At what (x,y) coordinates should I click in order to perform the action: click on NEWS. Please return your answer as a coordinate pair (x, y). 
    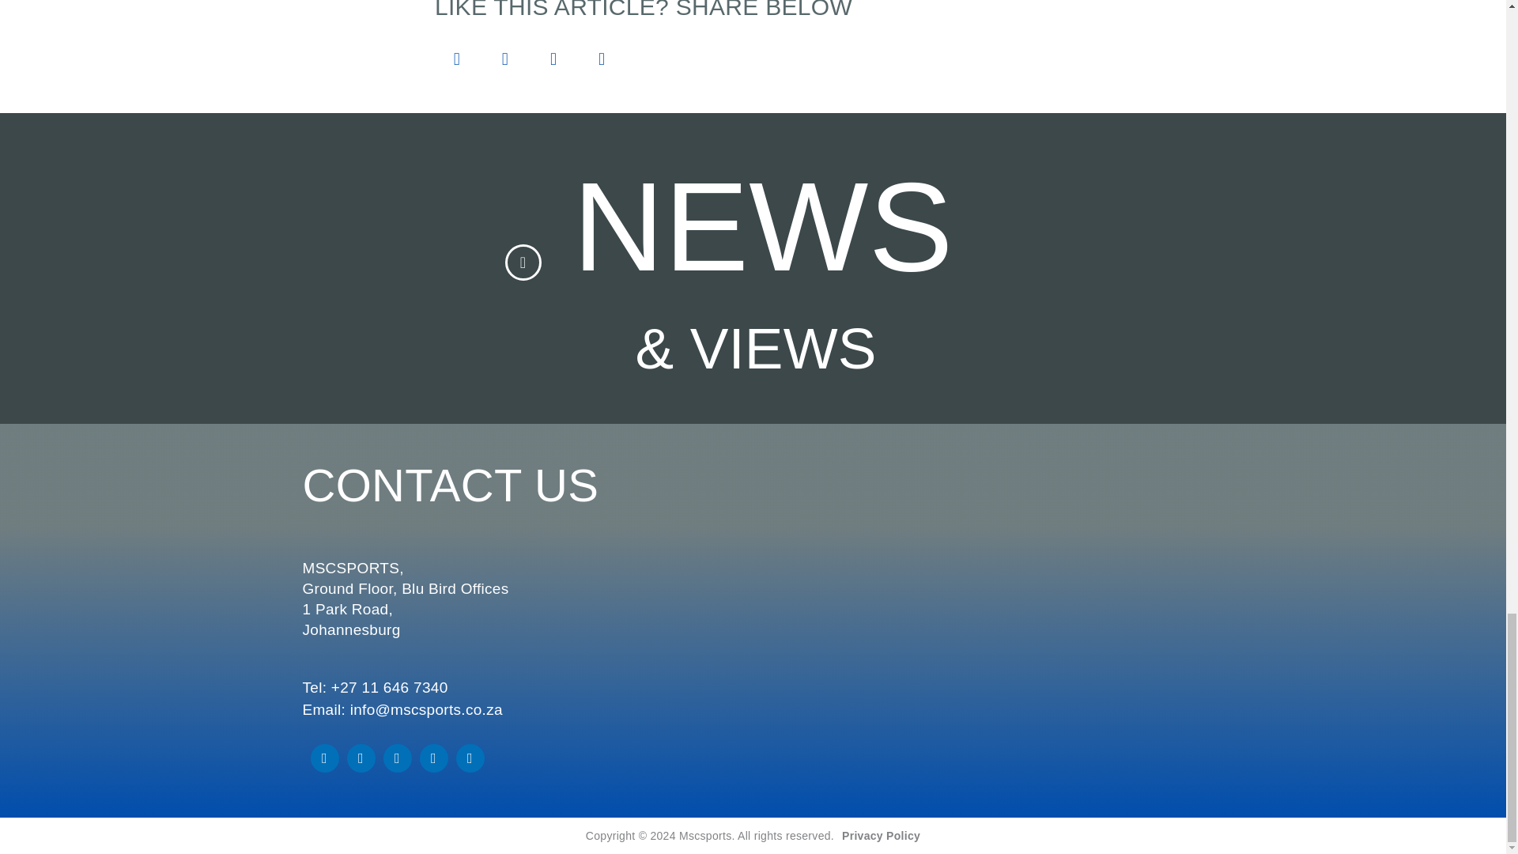
    Looking at the image, I should click on (762, 226).